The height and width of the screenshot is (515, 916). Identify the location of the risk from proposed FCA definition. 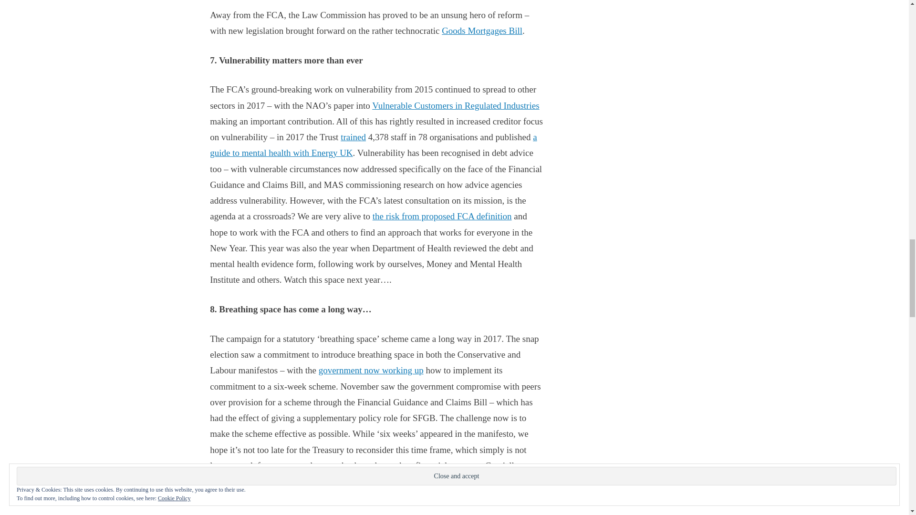
(442, 216).